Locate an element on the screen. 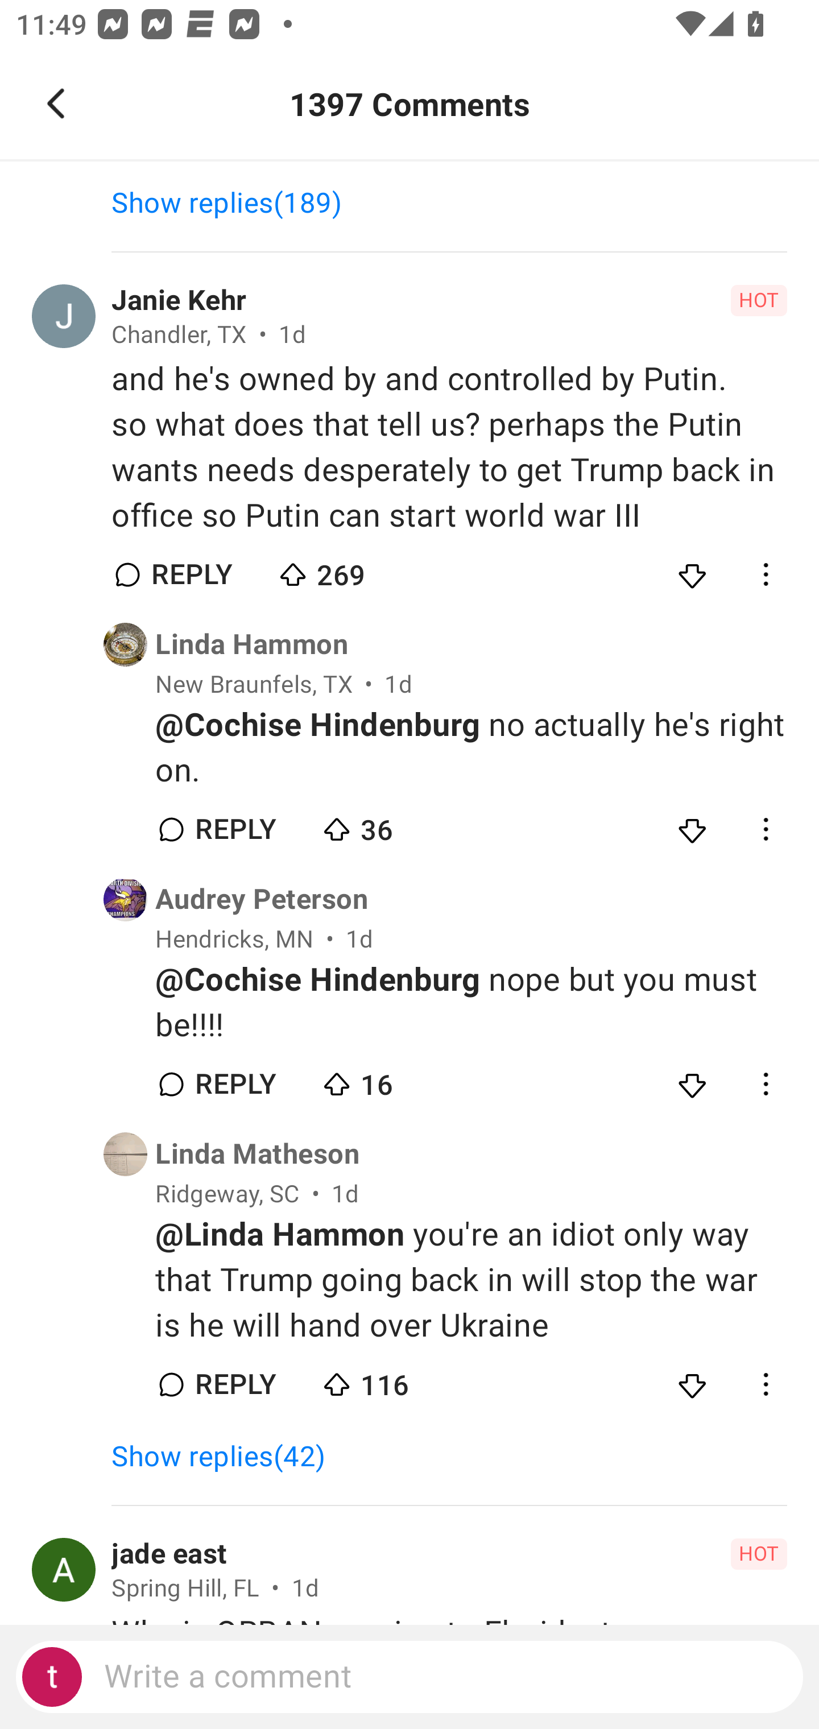 The height and width of the screenshot is (1729, 819). Show replies(42) is located at coordinates (228, 1456).